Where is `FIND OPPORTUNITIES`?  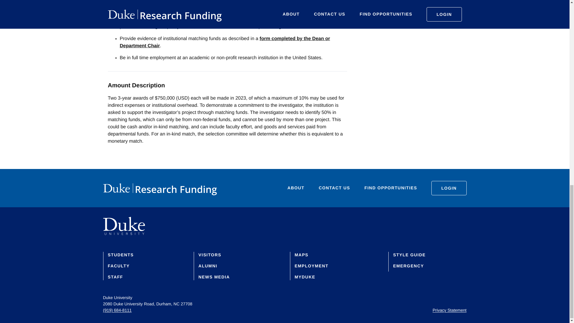 FIND OPPORTUNITIES is located at coordinates (391, 188).